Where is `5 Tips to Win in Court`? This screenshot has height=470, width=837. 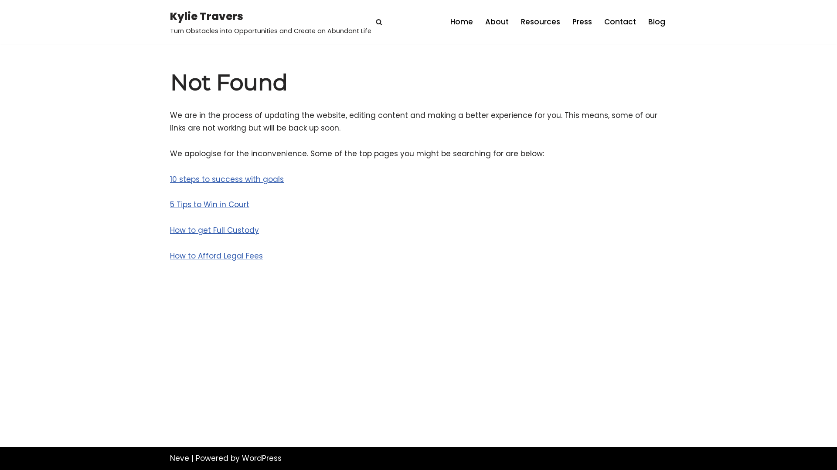
5 Tips to Win in Court is located at coordinates (210, 205).